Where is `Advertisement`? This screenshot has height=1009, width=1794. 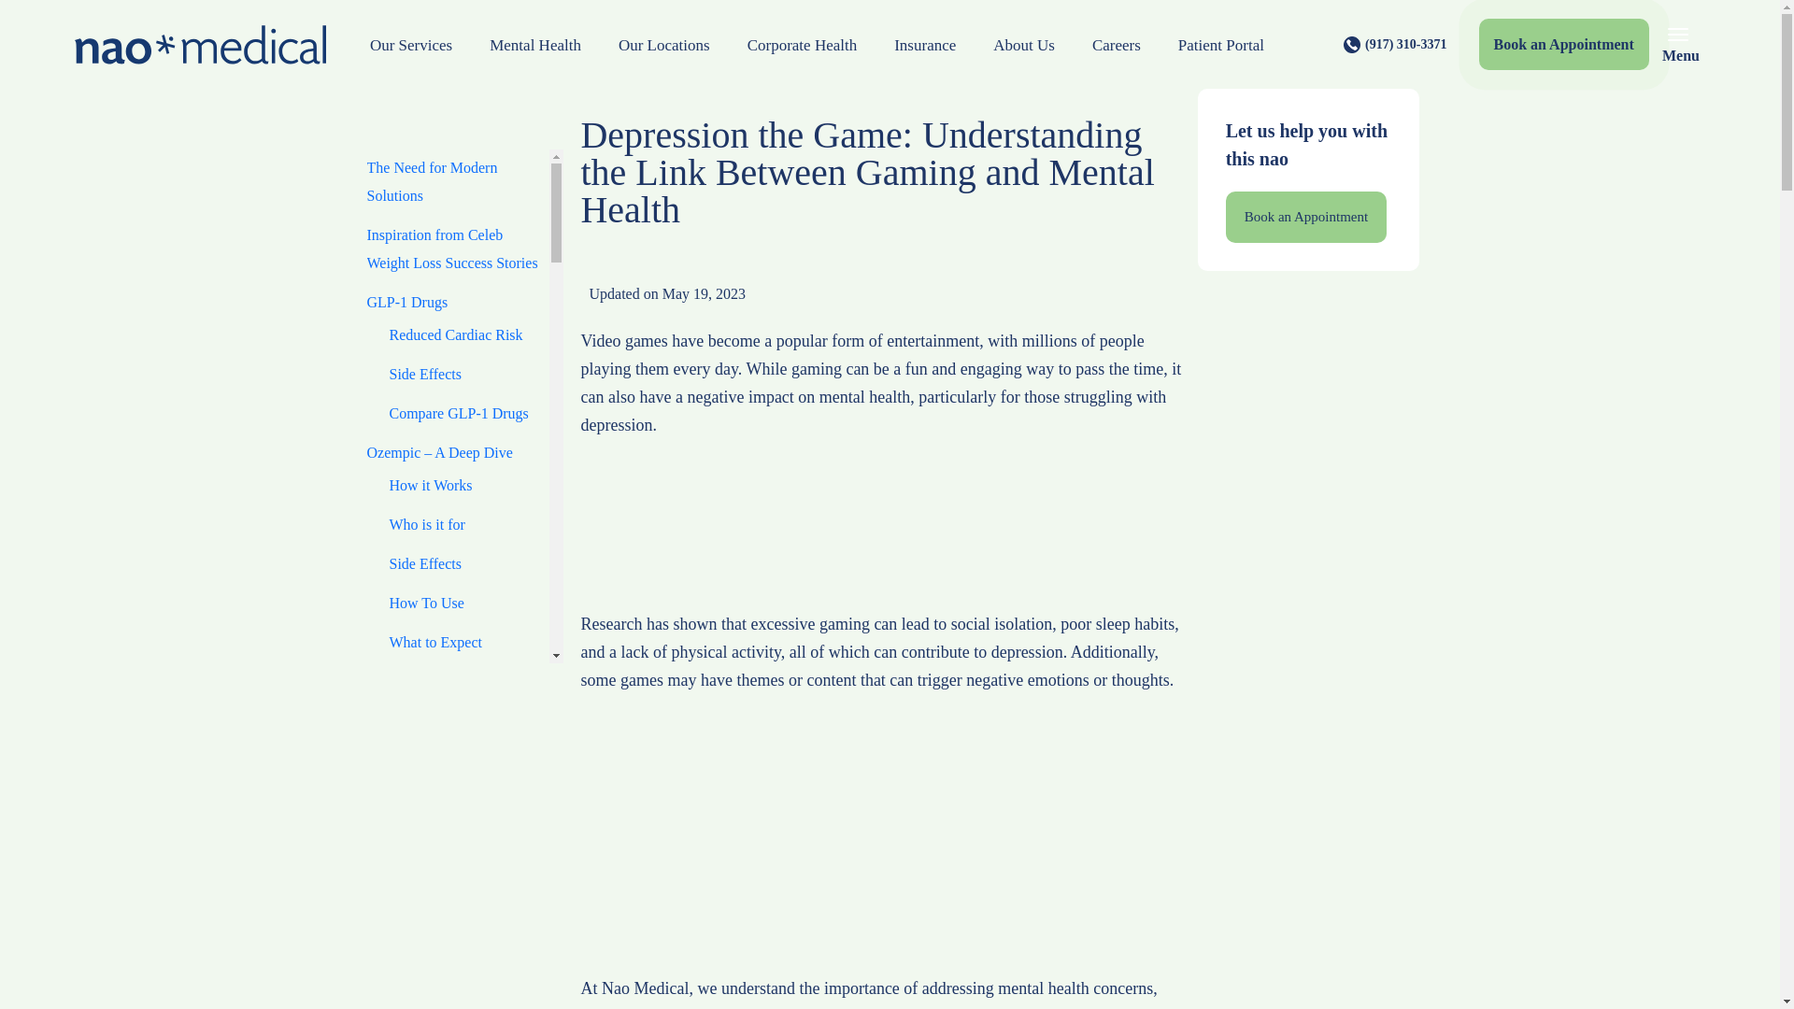 Advertisement is located at coordinates (884, 534).